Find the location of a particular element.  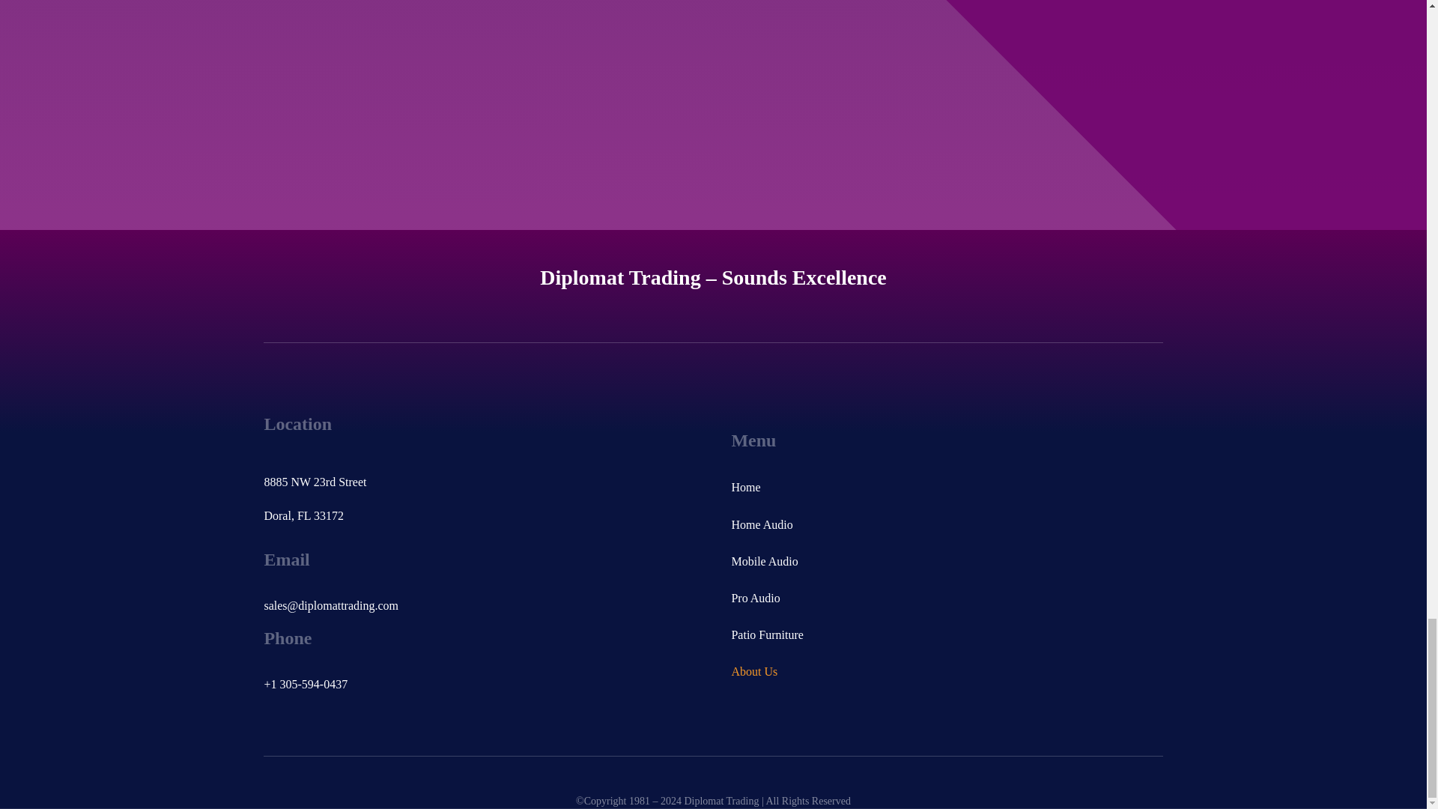

Patio Furniture is located at coordinates (946, 635).